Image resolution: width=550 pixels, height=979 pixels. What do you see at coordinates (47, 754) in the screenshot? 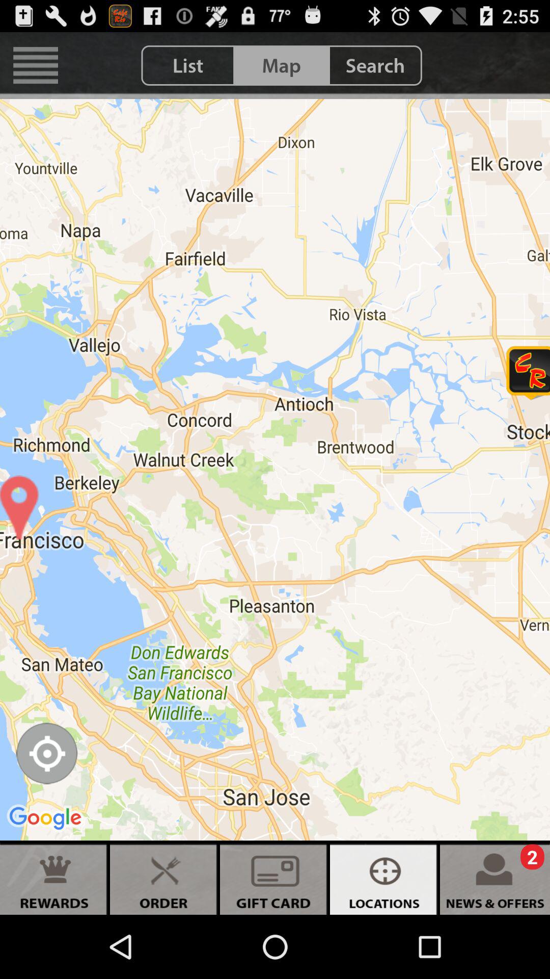
I see `map selection tool` at bounding box center [47, 754].